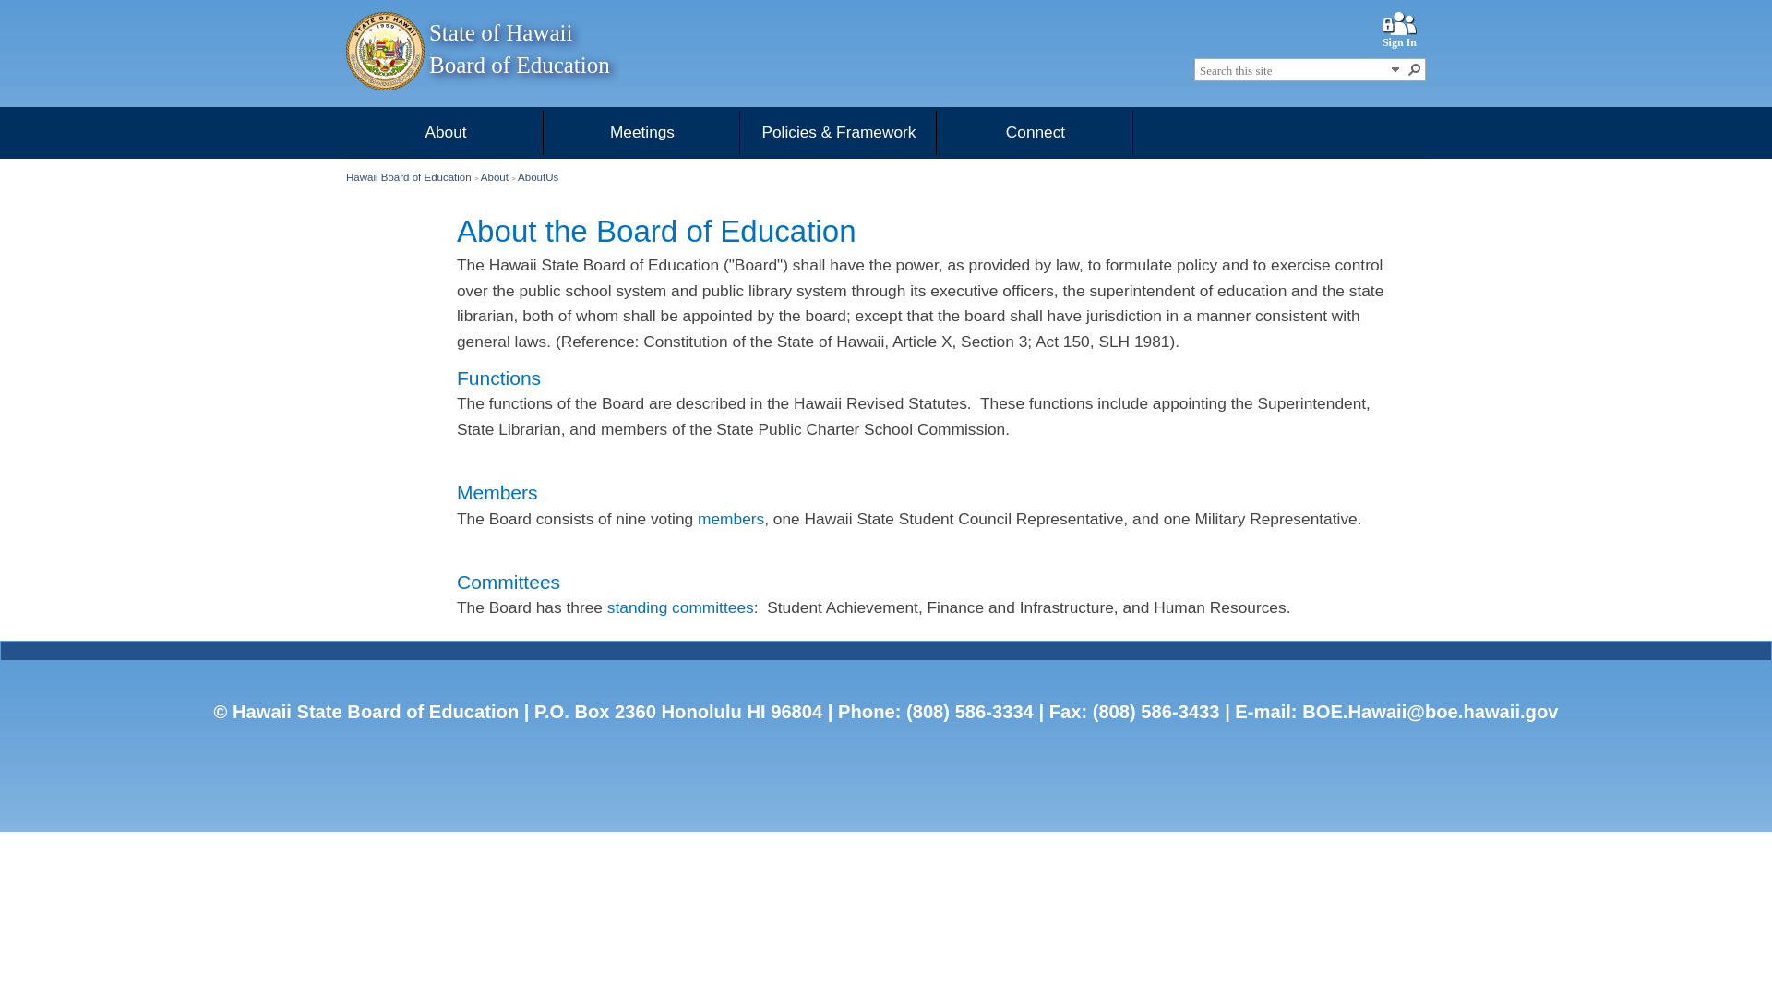 The width and height of the screenshot is (1772, 997). What do you see at coordinates (1292, 71) in the screenshot?
I see `Search this site` at bounding box center [1292, 71].